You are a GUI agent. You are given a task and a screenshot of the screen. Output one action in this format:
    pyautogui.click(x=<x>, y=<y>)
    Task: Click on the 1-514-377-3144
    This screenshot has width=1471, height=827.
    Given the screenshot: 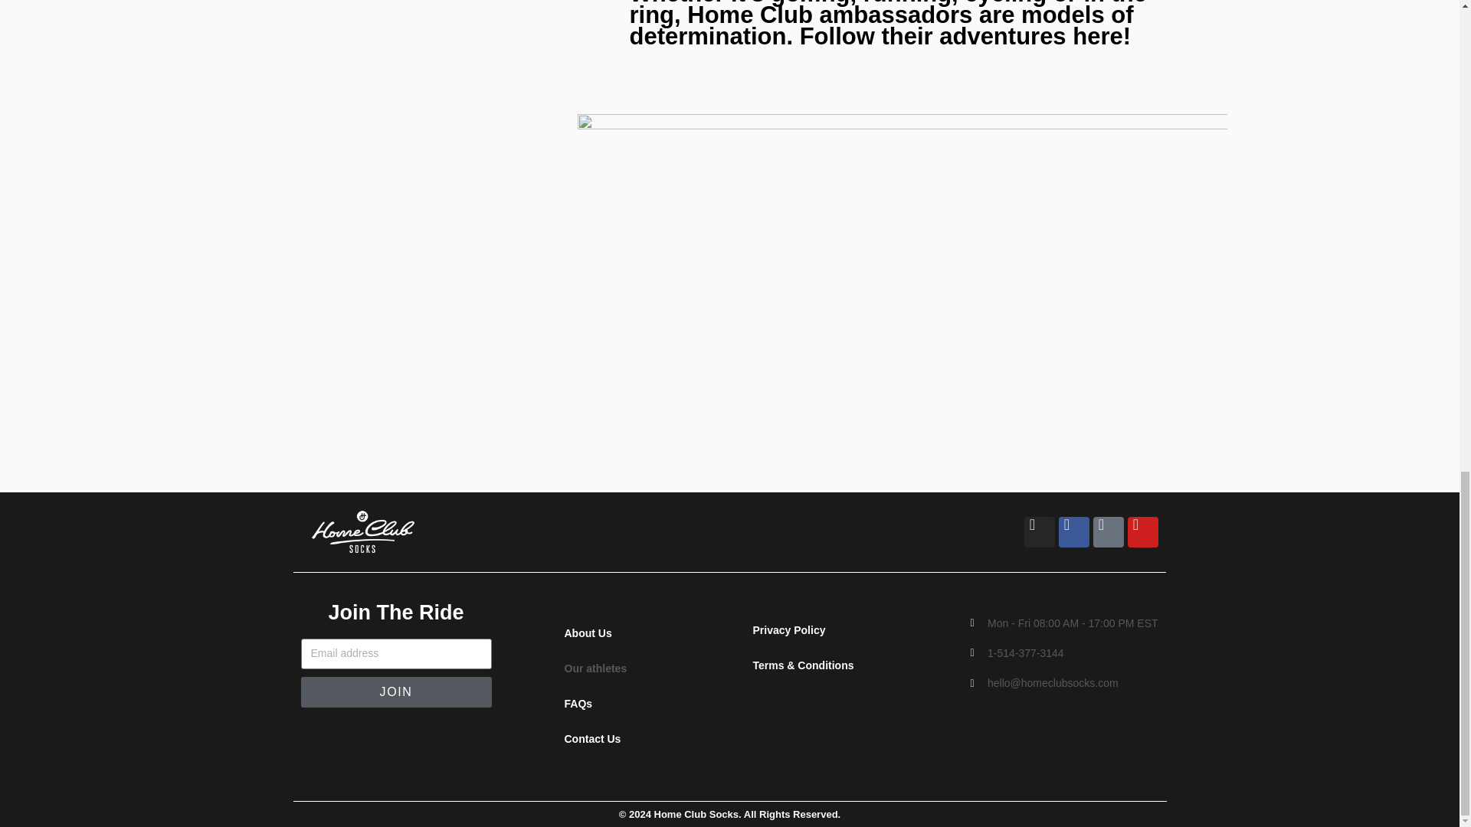 What is the action you would take?
    pyautogui.click(x=1063, y=654)
    